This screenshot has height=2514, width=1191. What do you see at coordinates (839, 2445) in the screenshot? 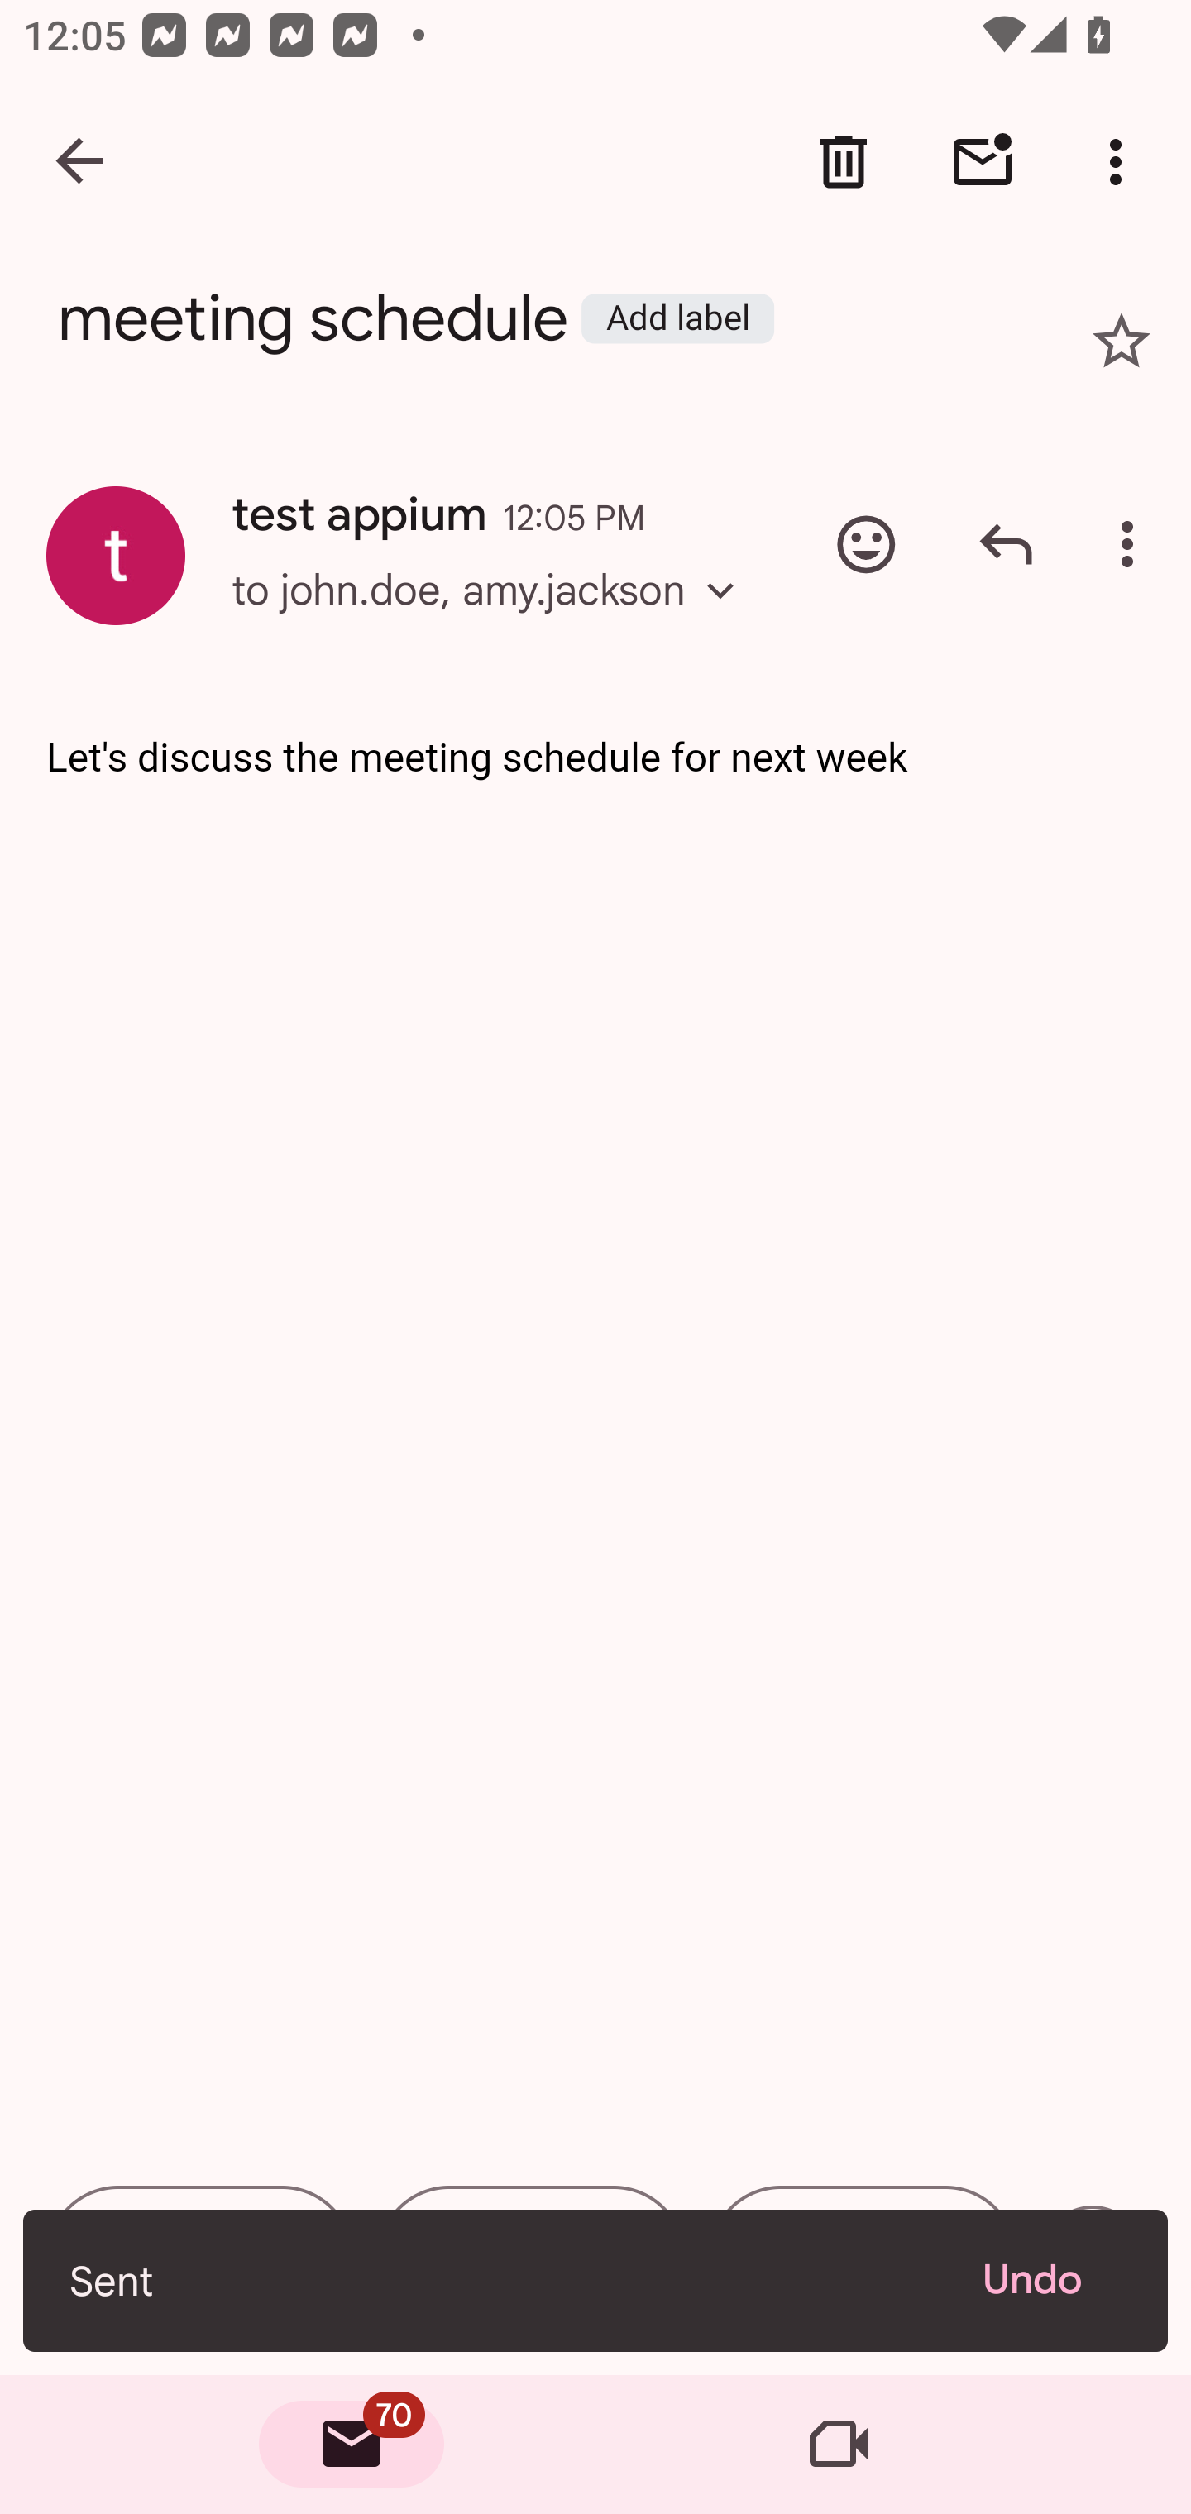
I see `Meet` at bounding box center [839, 2445].